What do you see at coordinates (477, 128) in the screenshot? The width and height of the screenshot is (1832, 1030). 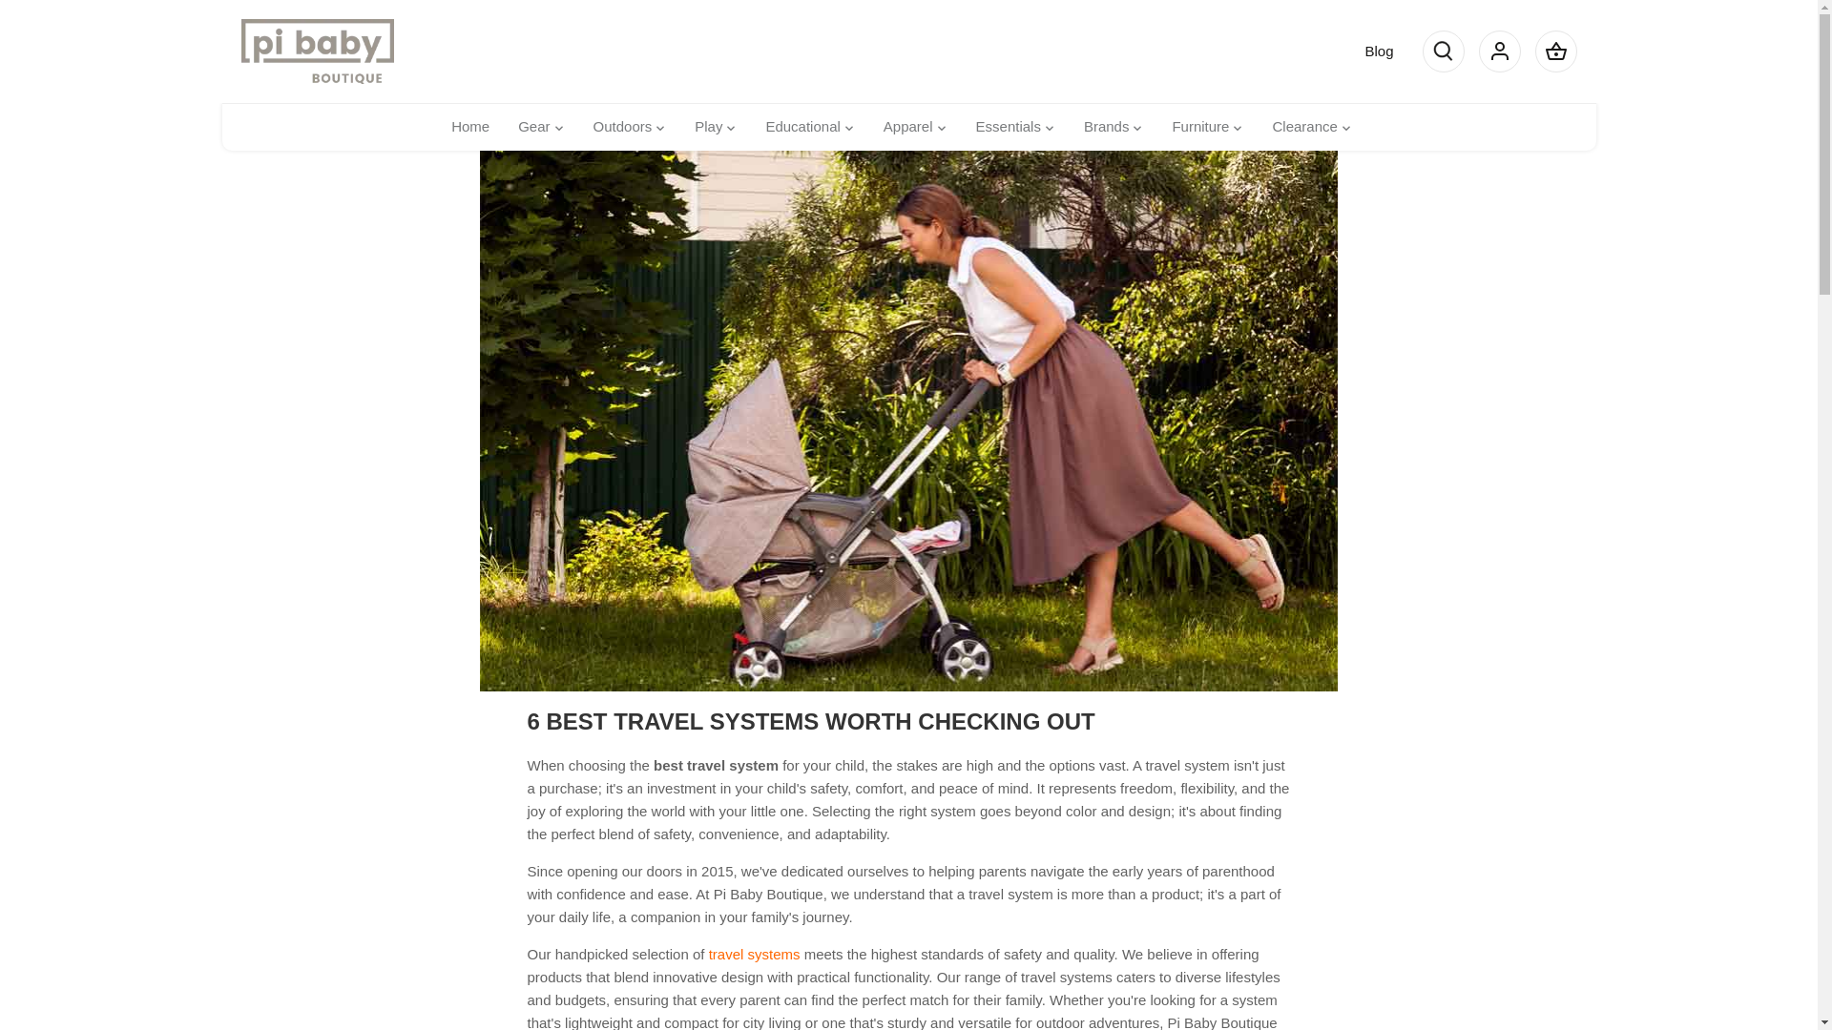 I see `Home` at bounding box center [477, 128].